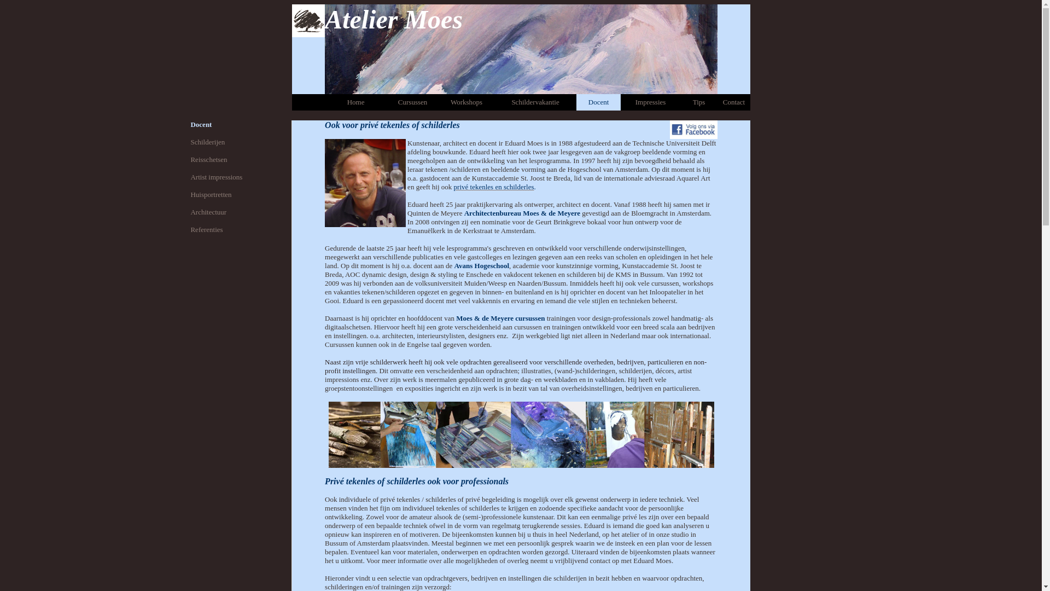 The width and height of the screenshot is (1050, 591). I want to click on Referenties, so click(207, 230).